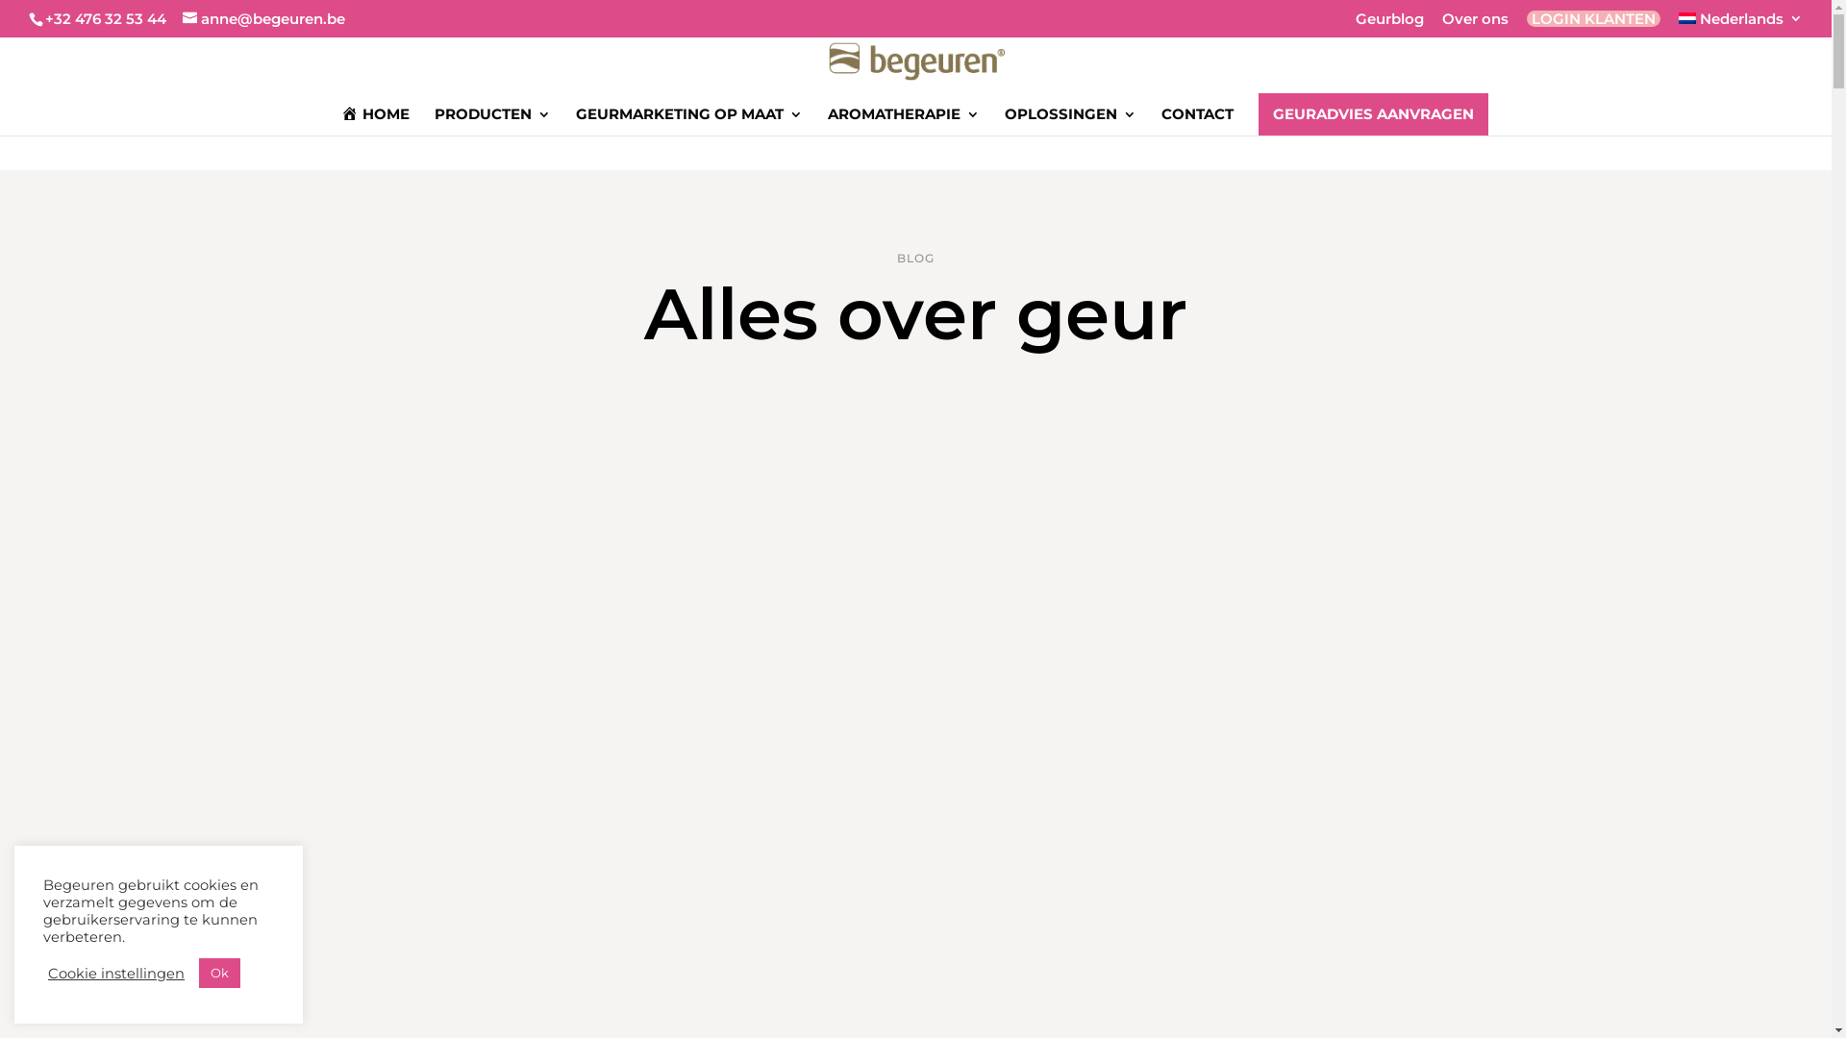 This screenshot has width=1846, height=1038. I want to click on CONTACT, so click(1198, 120).